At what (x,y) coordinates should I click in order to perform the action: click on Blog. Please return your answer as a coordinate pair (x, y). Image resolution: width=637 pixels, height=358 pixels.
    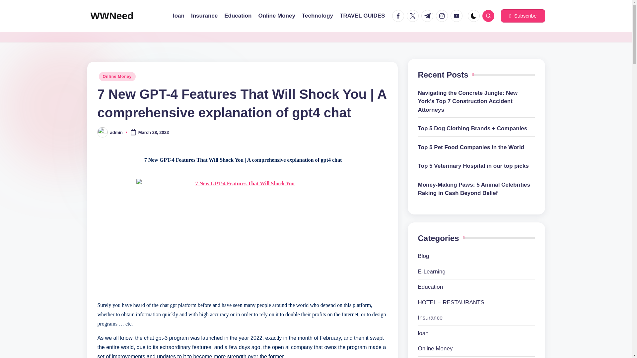
    Looking at the image, I should click on (476, 256).